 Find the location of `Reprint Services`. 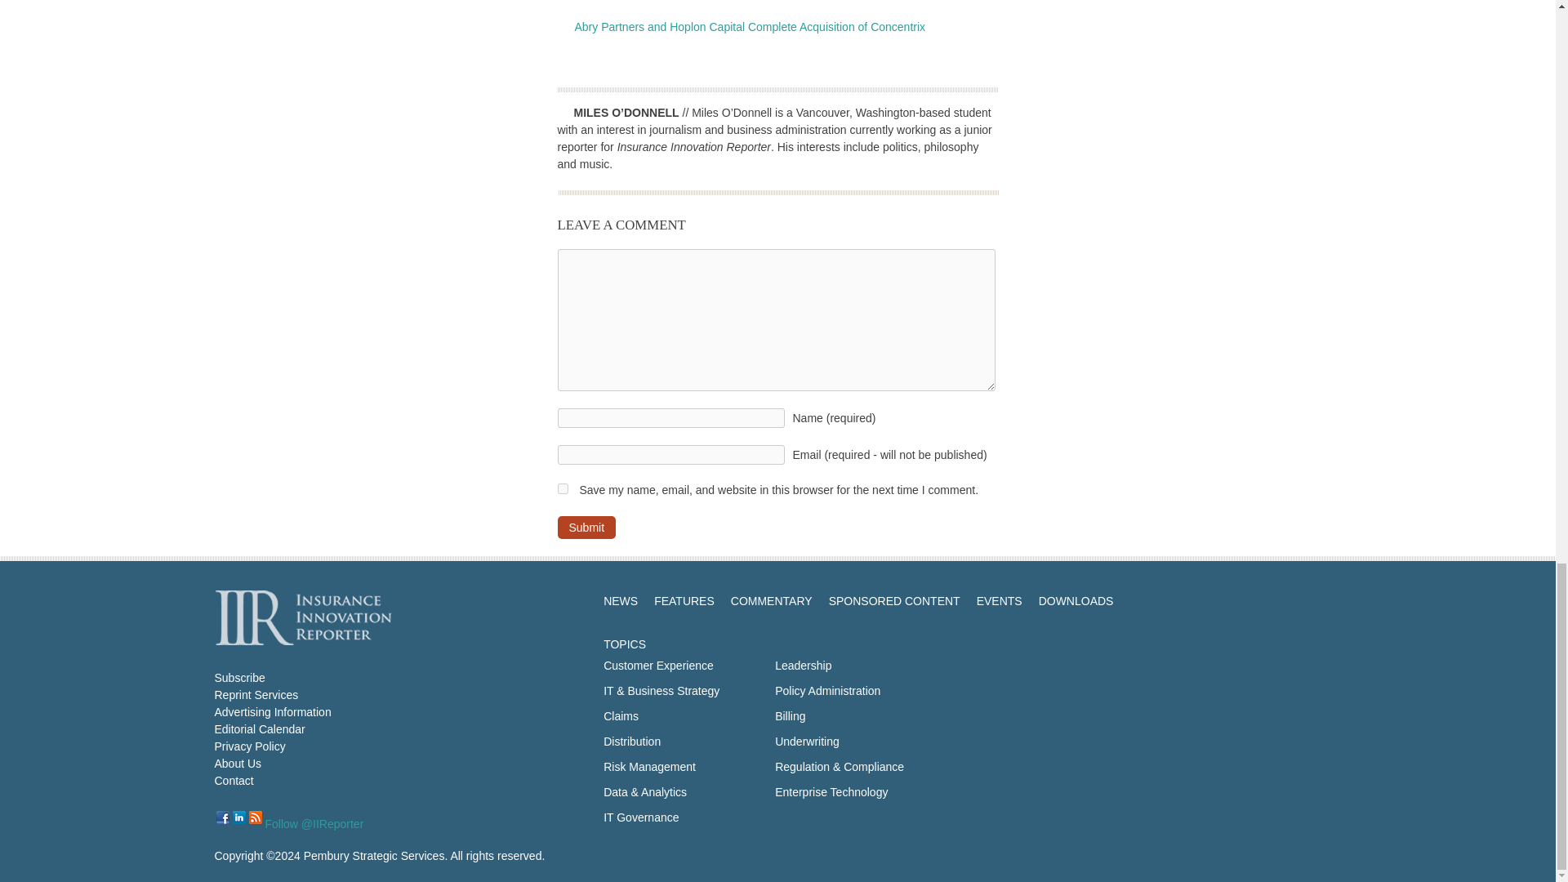

Reprint Services is located at coordinates (255, 694).